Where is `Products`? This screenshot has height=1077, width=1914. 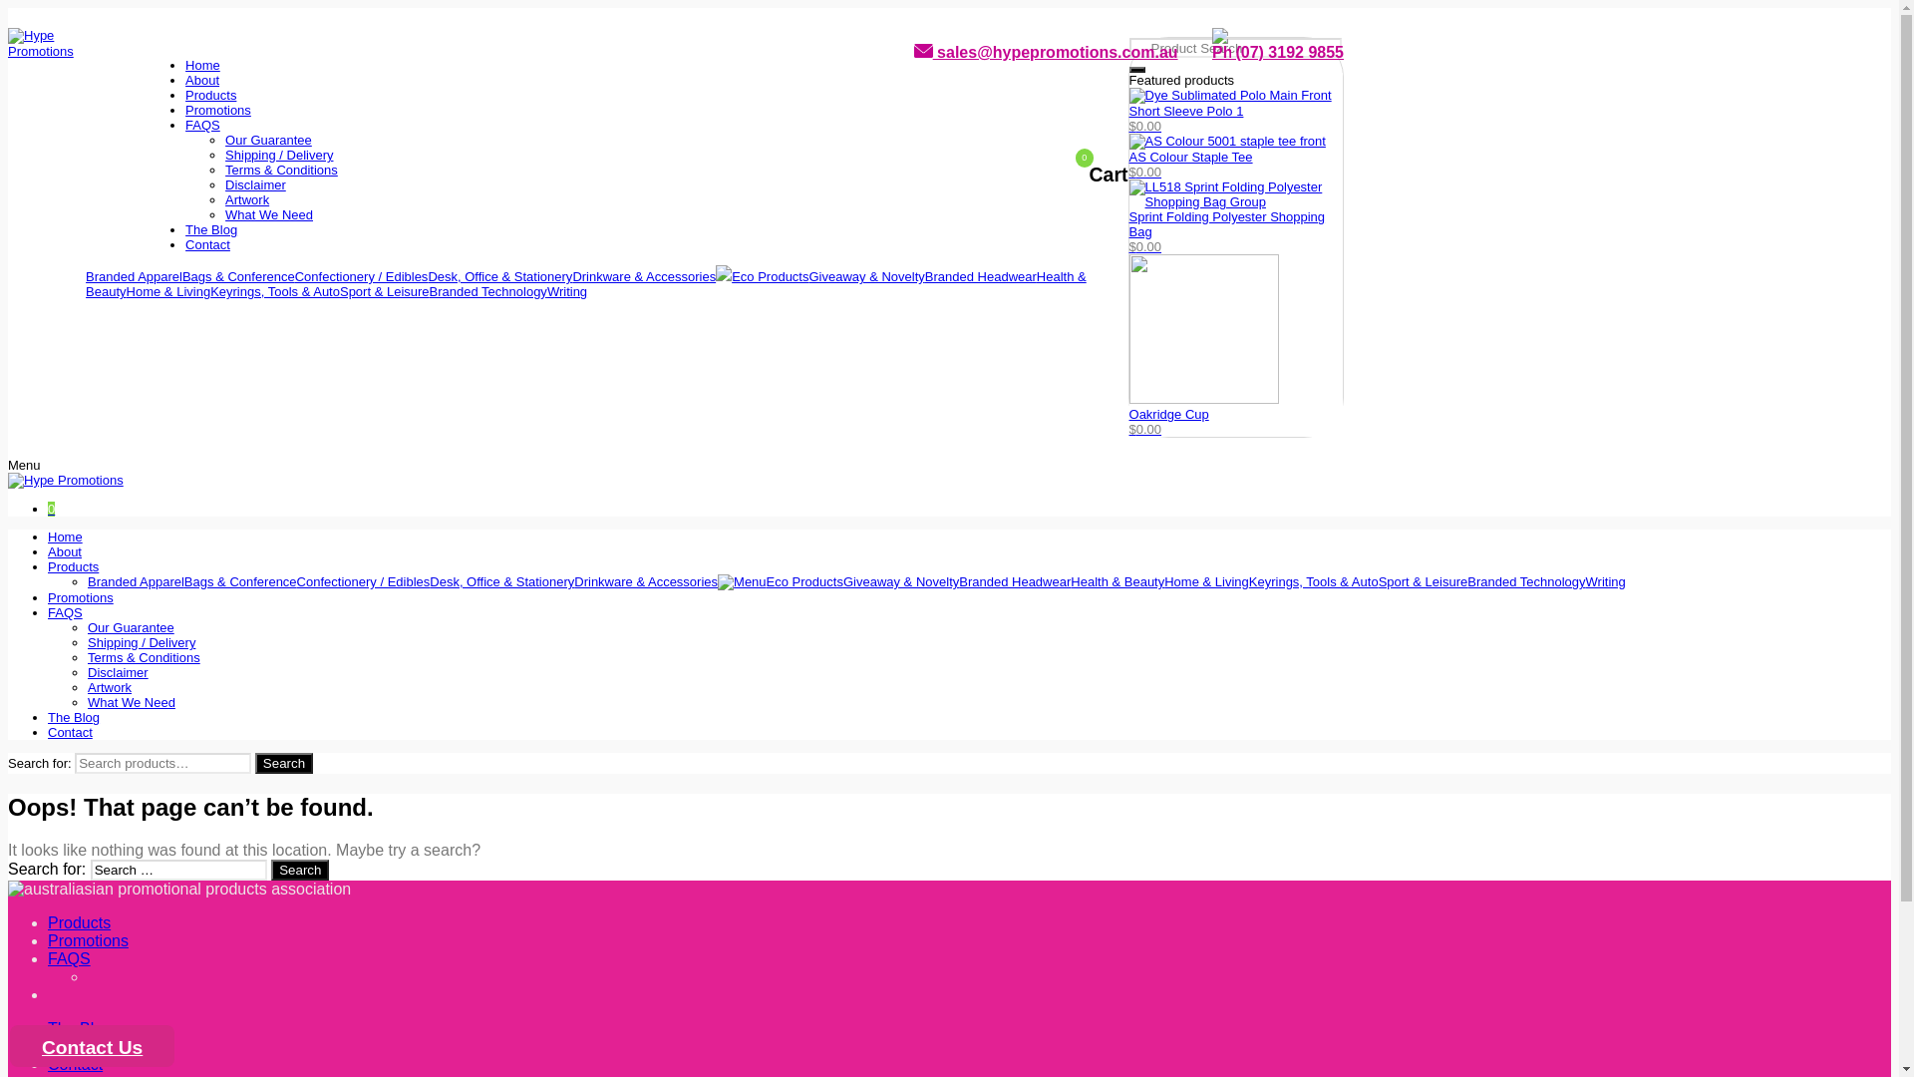 Products is located at coordinates (80, 923).